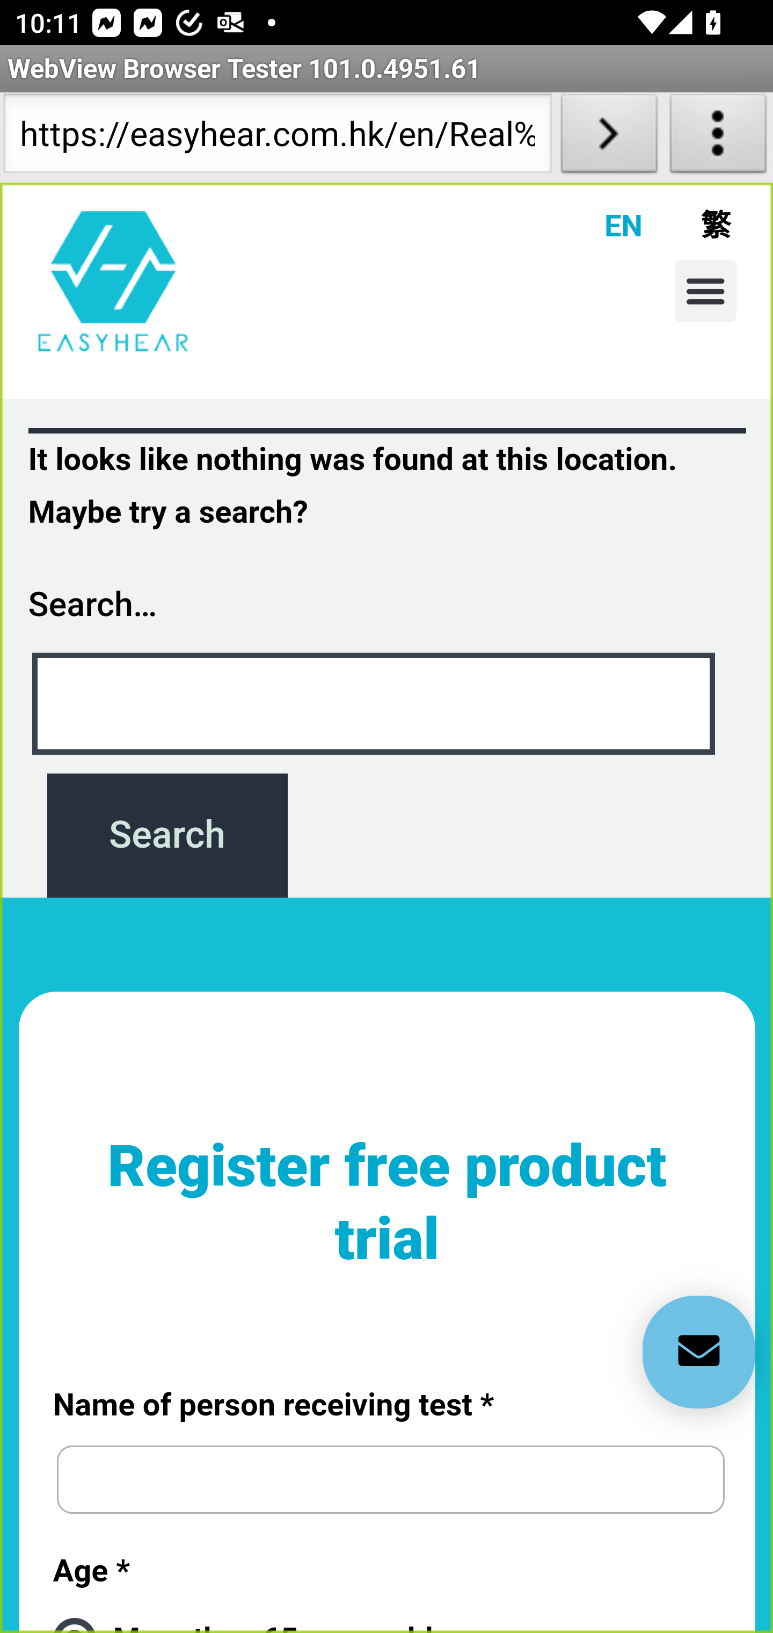 The image size is (773, 1633). What do you see at coordinates (598, 225) in the screenshot?
I see `EN` at bounding box center [598, 225].